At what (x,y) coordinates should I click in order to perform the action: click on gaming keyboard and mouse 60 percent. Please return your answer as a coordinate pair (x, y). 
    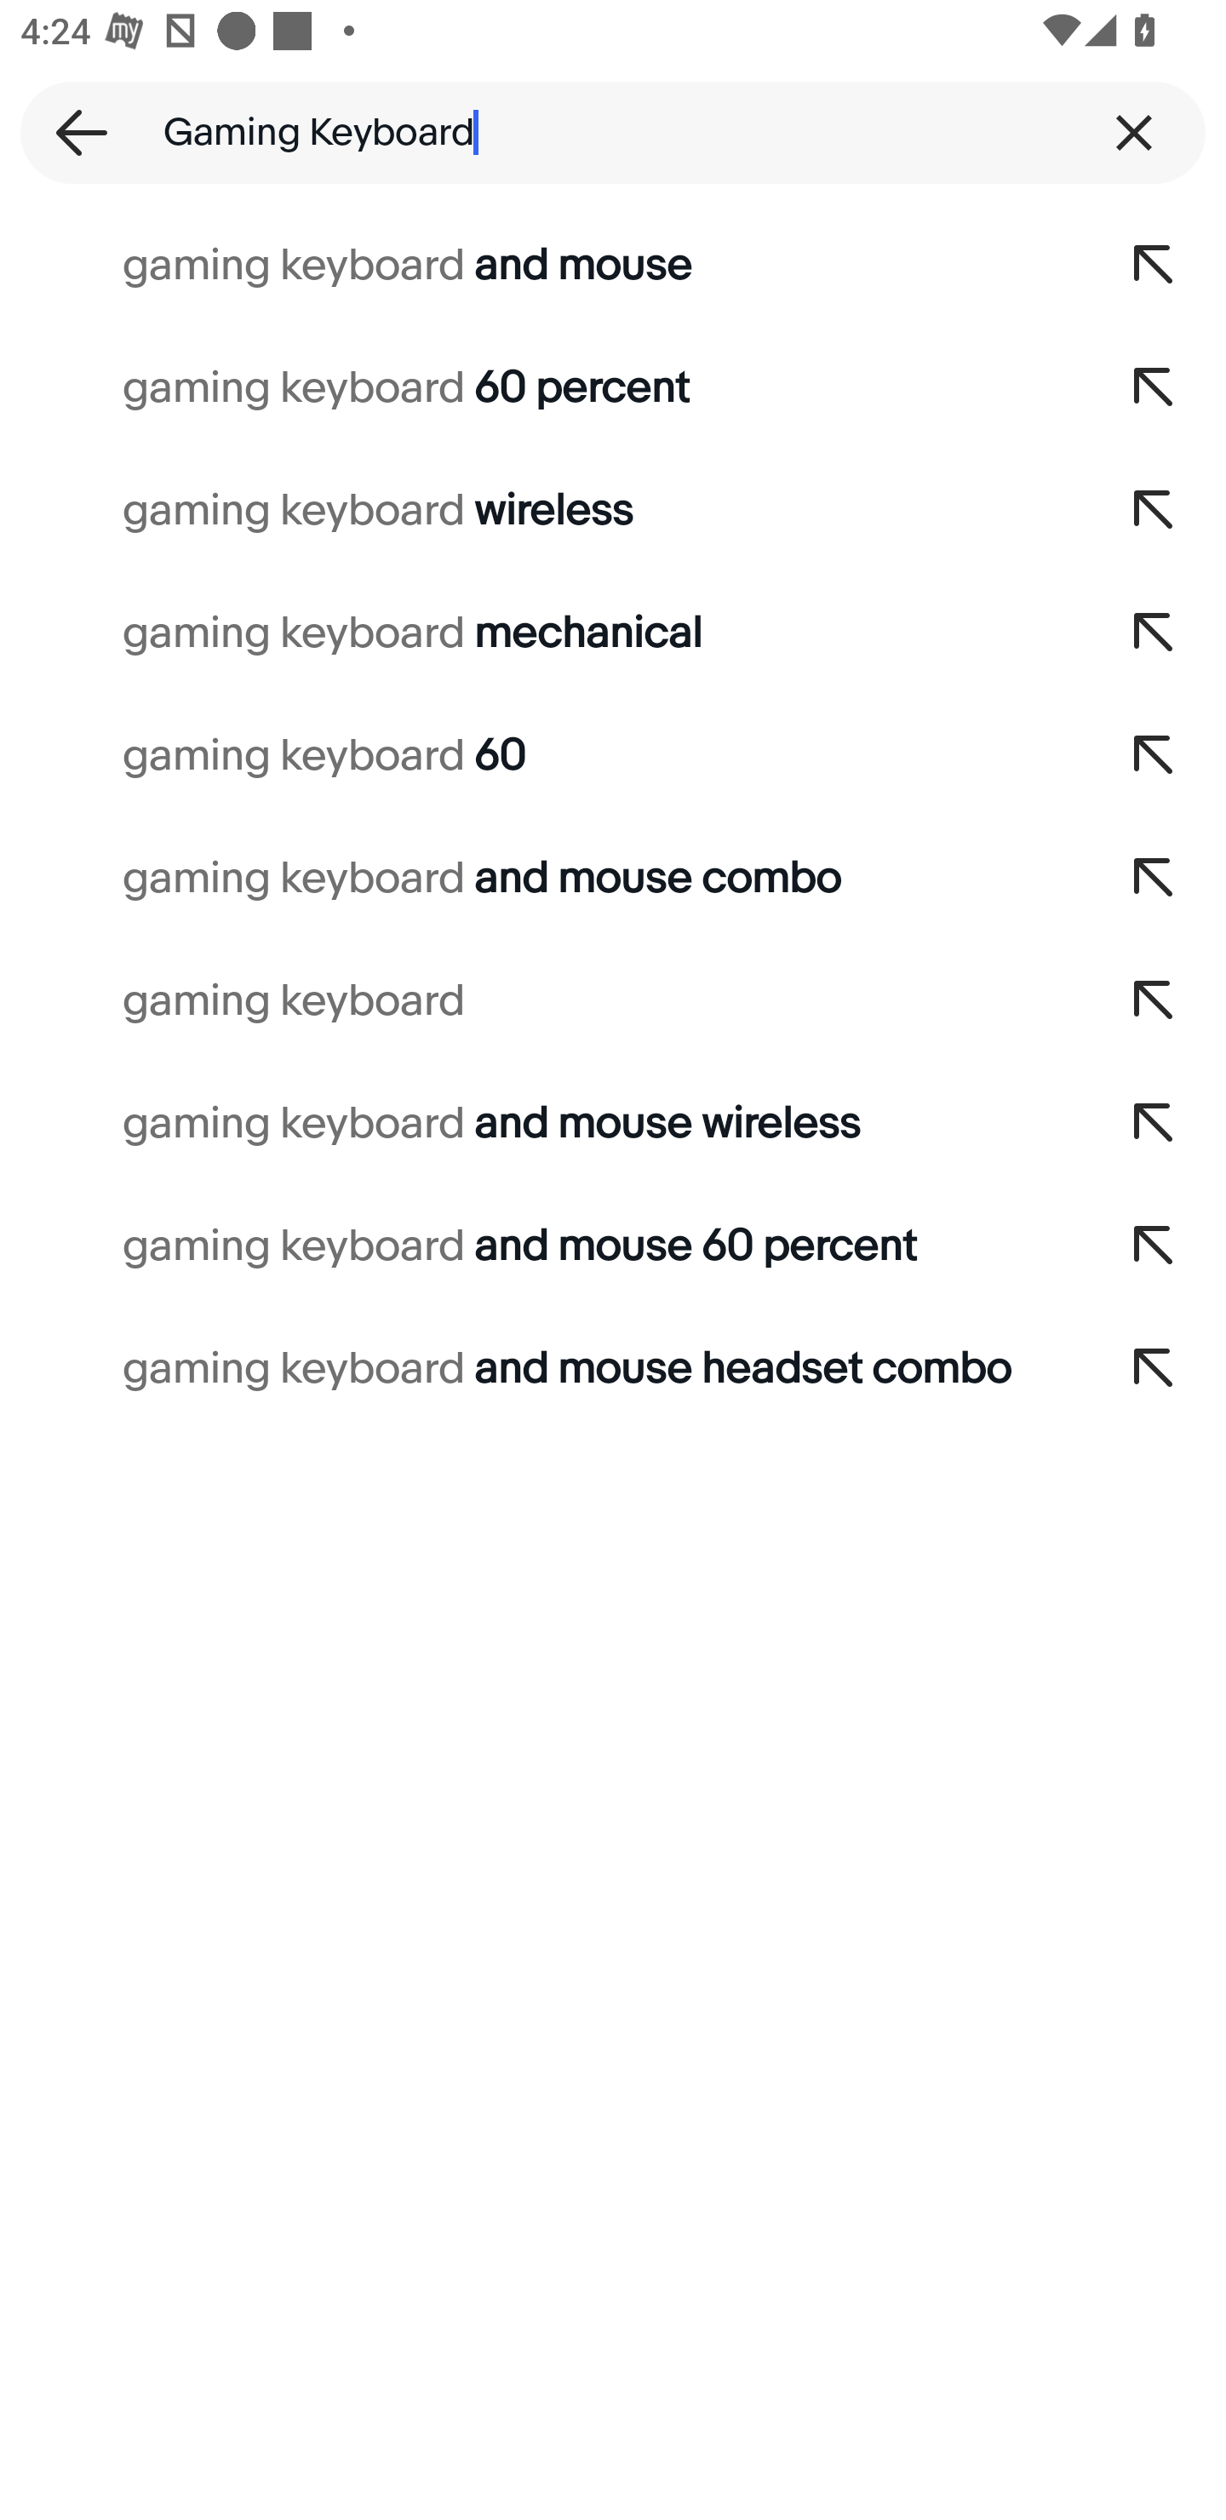
    Looking at the image, I should click on (541, 1246).